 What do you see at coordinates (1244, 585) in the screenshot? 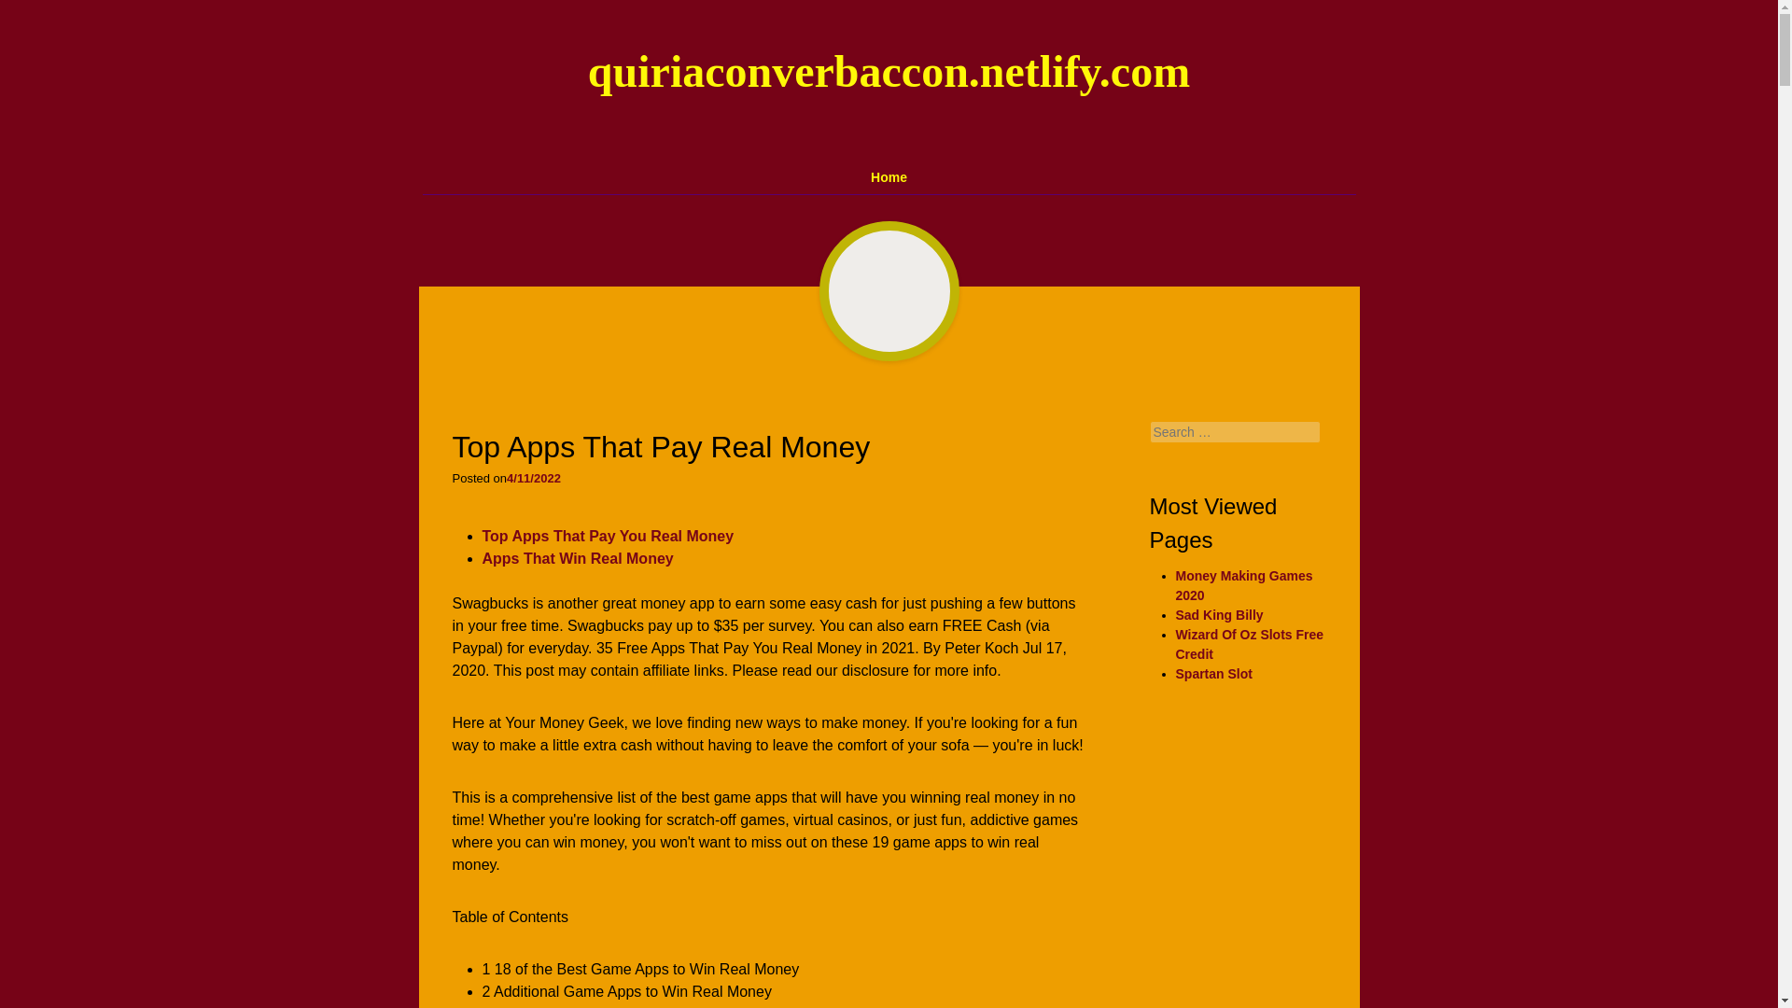
I see `Money Making Games 2020` at bounding box center [1244, 585].